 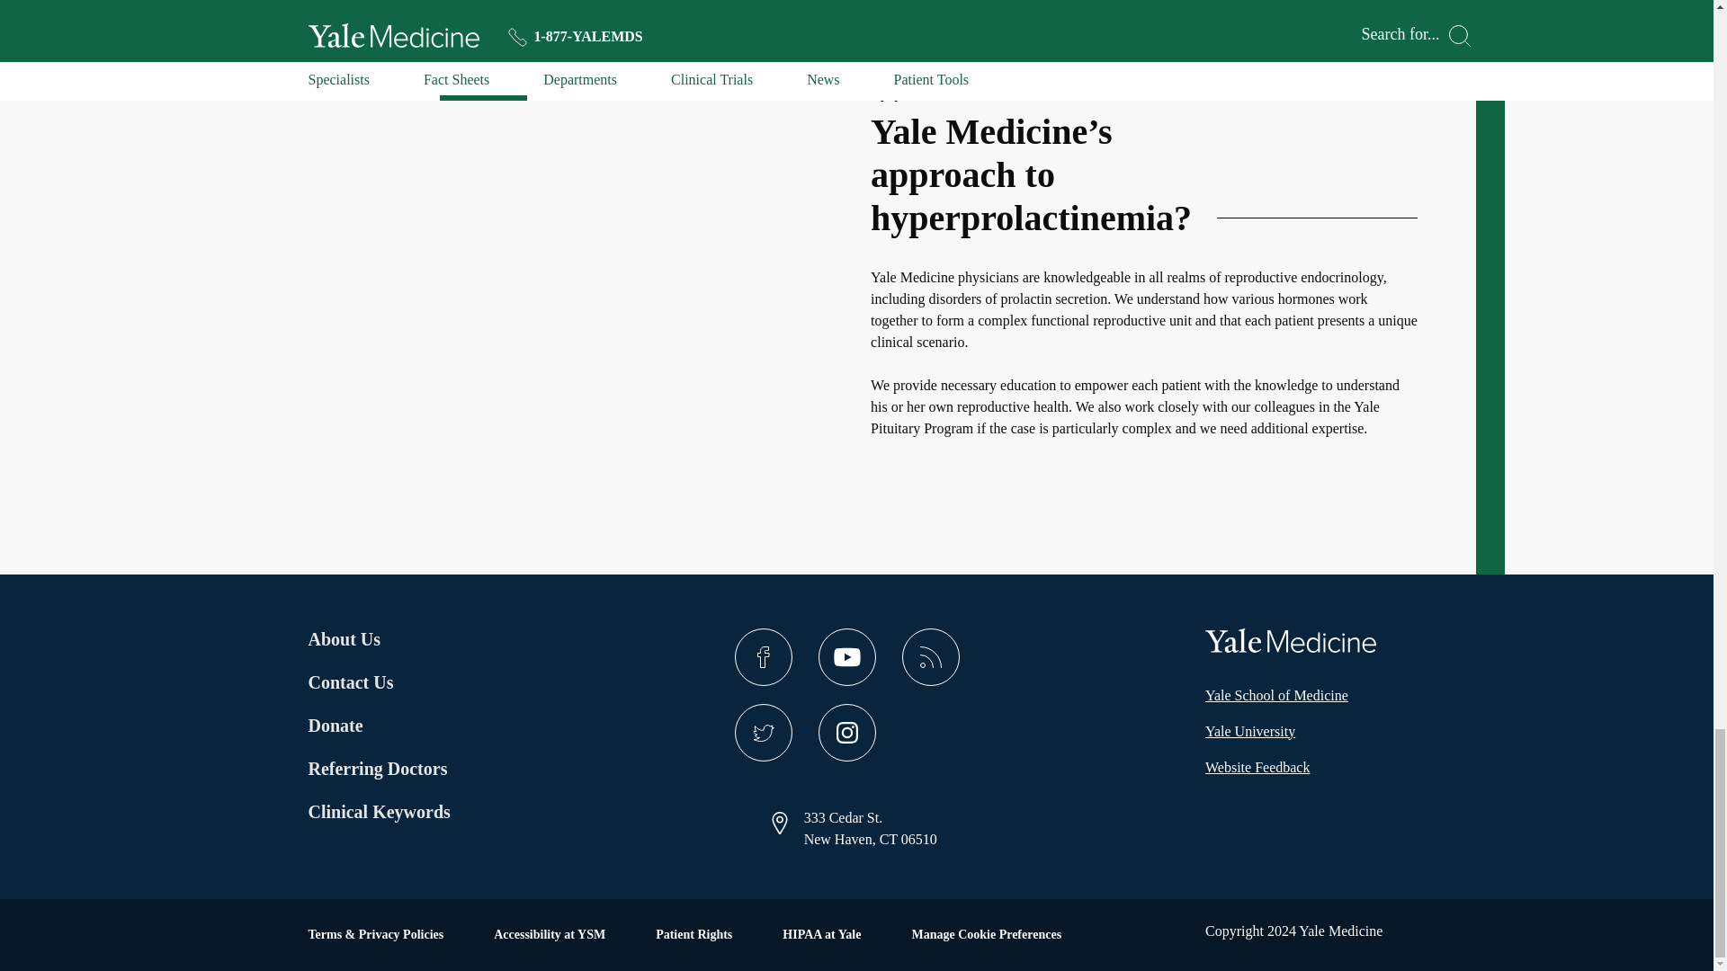 I want to click on Donate, so click(x=377, y=725).